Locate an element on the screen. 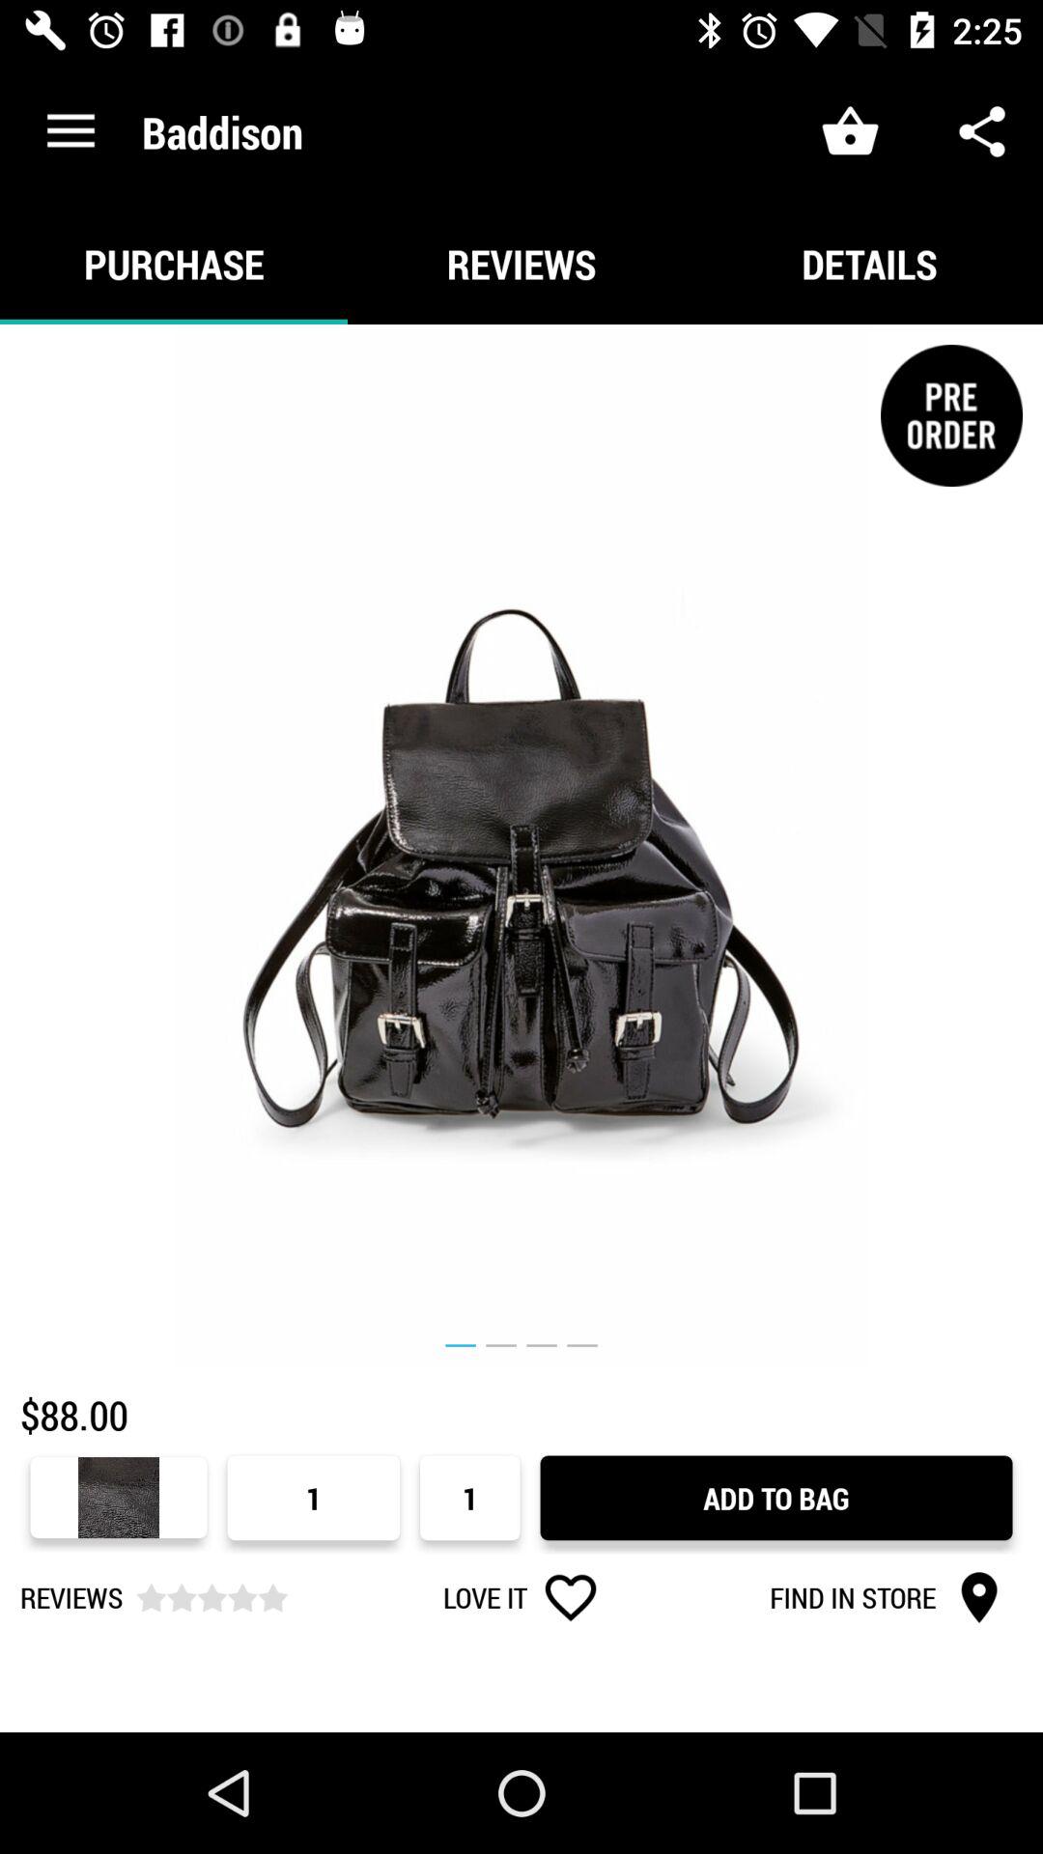  turn on icon below the purchase is located at coordinates (521, 846).